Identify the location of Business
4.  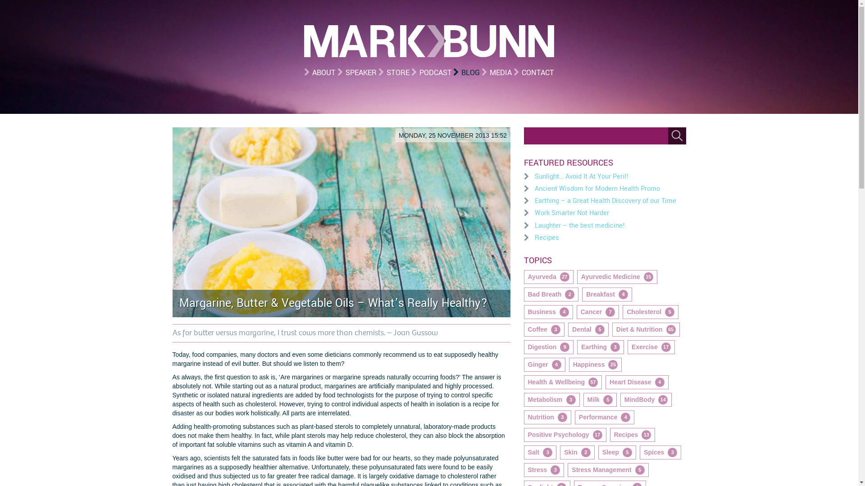
(548, 312).